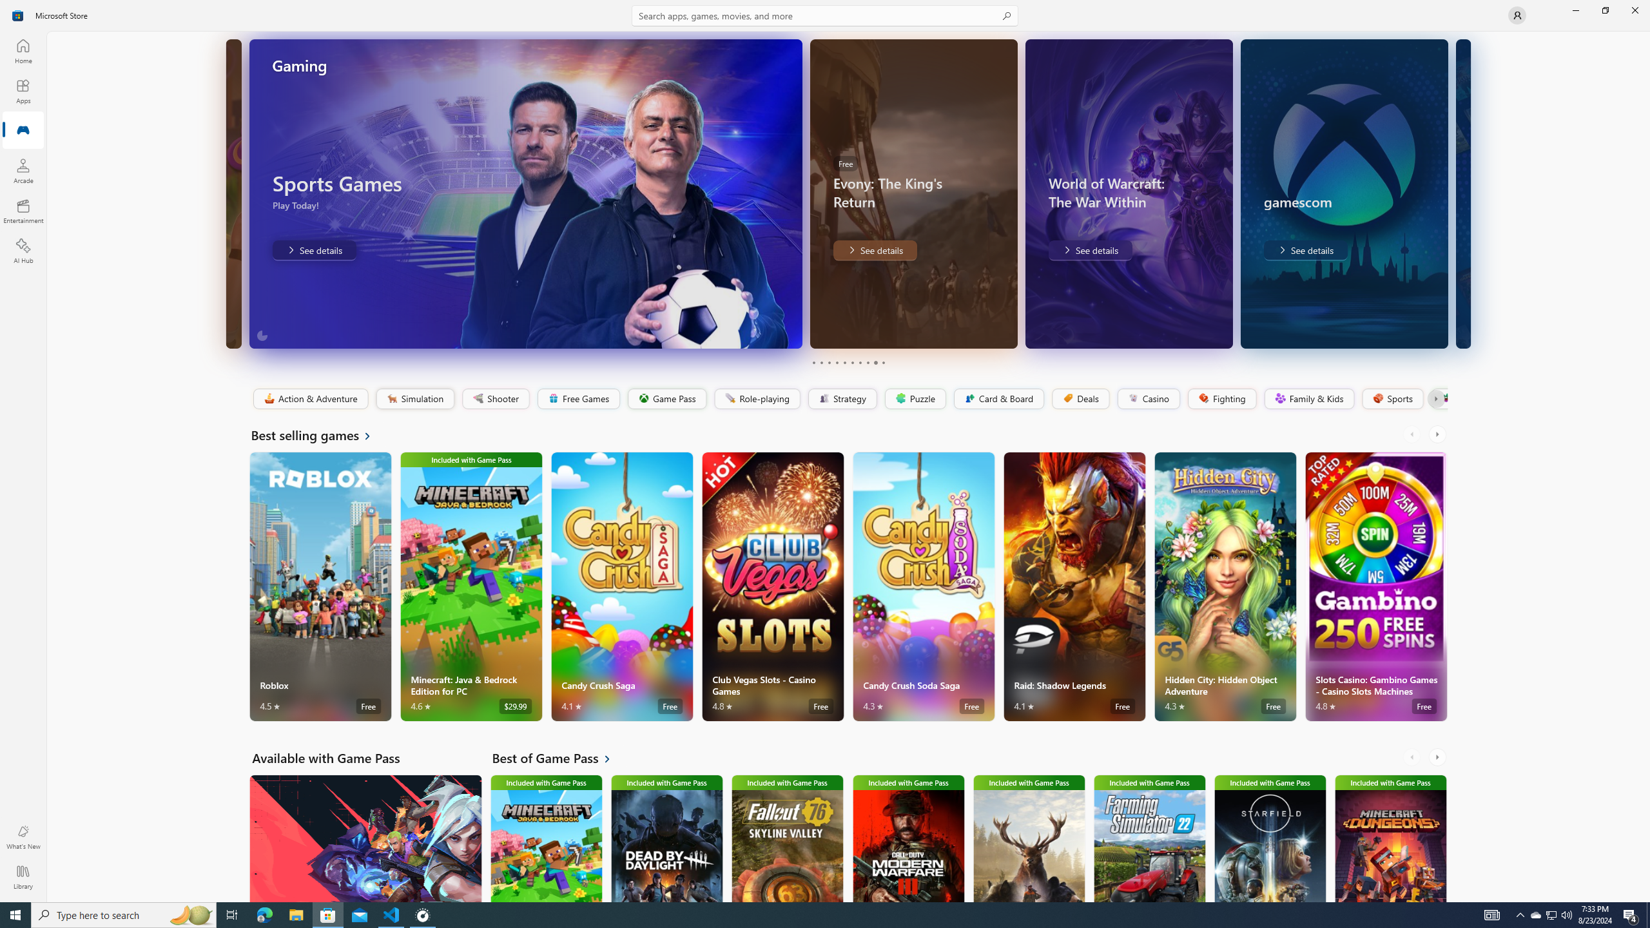 The image size is (1650, 928). What do you see at coordinates (495, 399) in the screenshot?
I see `Shooter` at bounding box center [495, 399].